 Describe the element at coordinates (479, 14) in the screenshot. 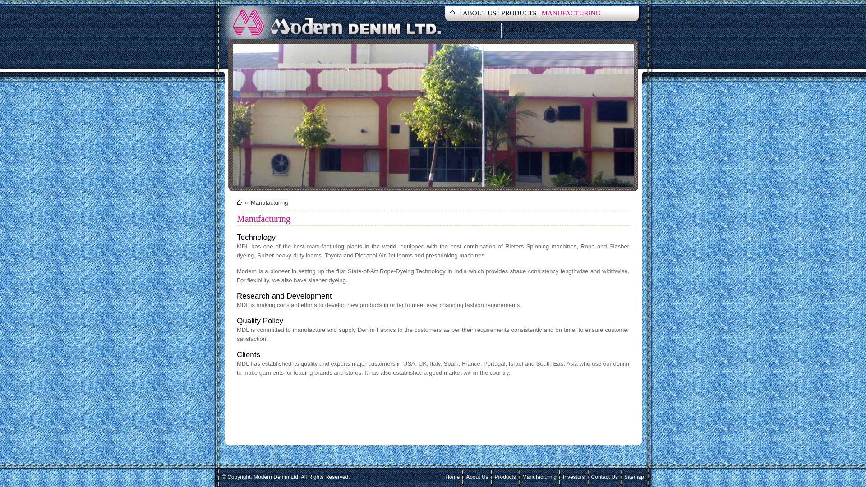

I see `ABOUT US` at that location.